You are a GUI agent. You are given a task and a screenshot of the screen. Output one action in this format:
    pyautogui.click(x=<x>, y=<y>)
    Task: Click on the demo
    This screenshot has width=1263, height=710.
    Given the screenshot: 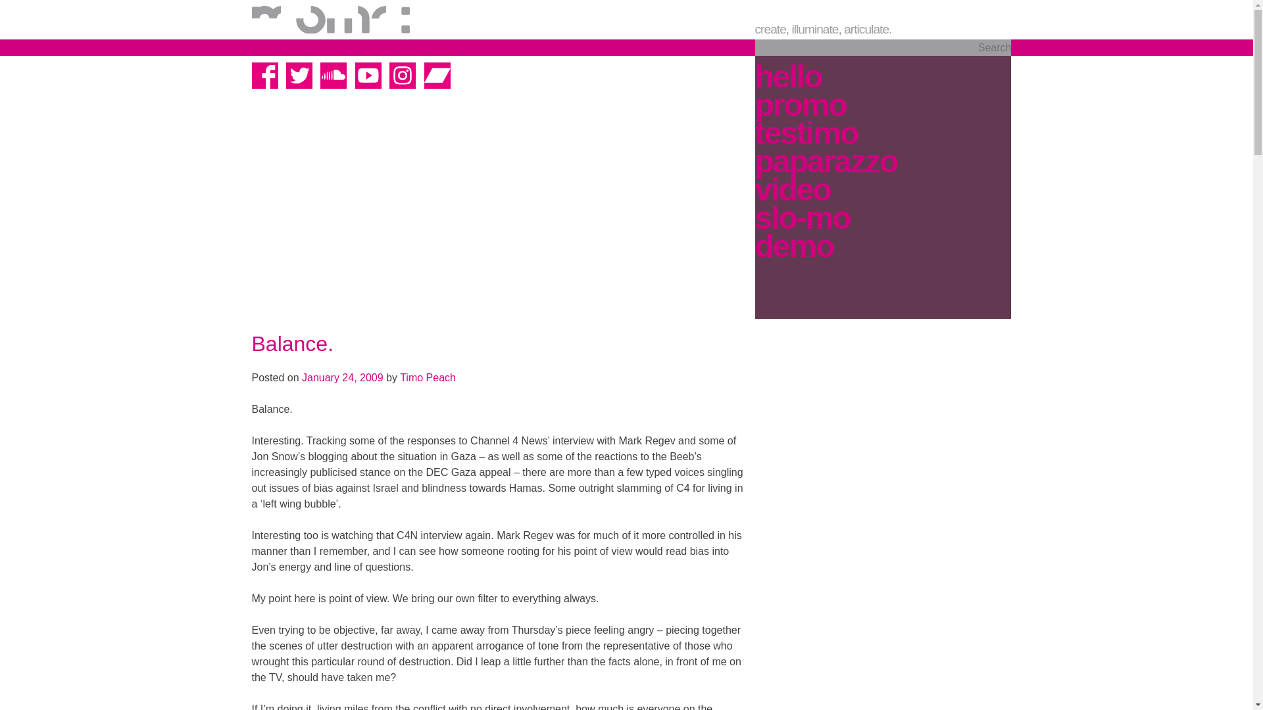 What is the action you would take?
    pyautogui.click(x=795, y=246)
    